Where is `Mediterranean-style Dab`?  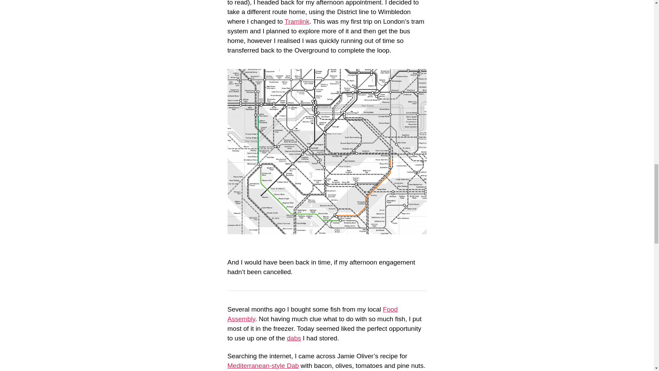 Mediterranean-style Dab is located at coordinates (263, 366).